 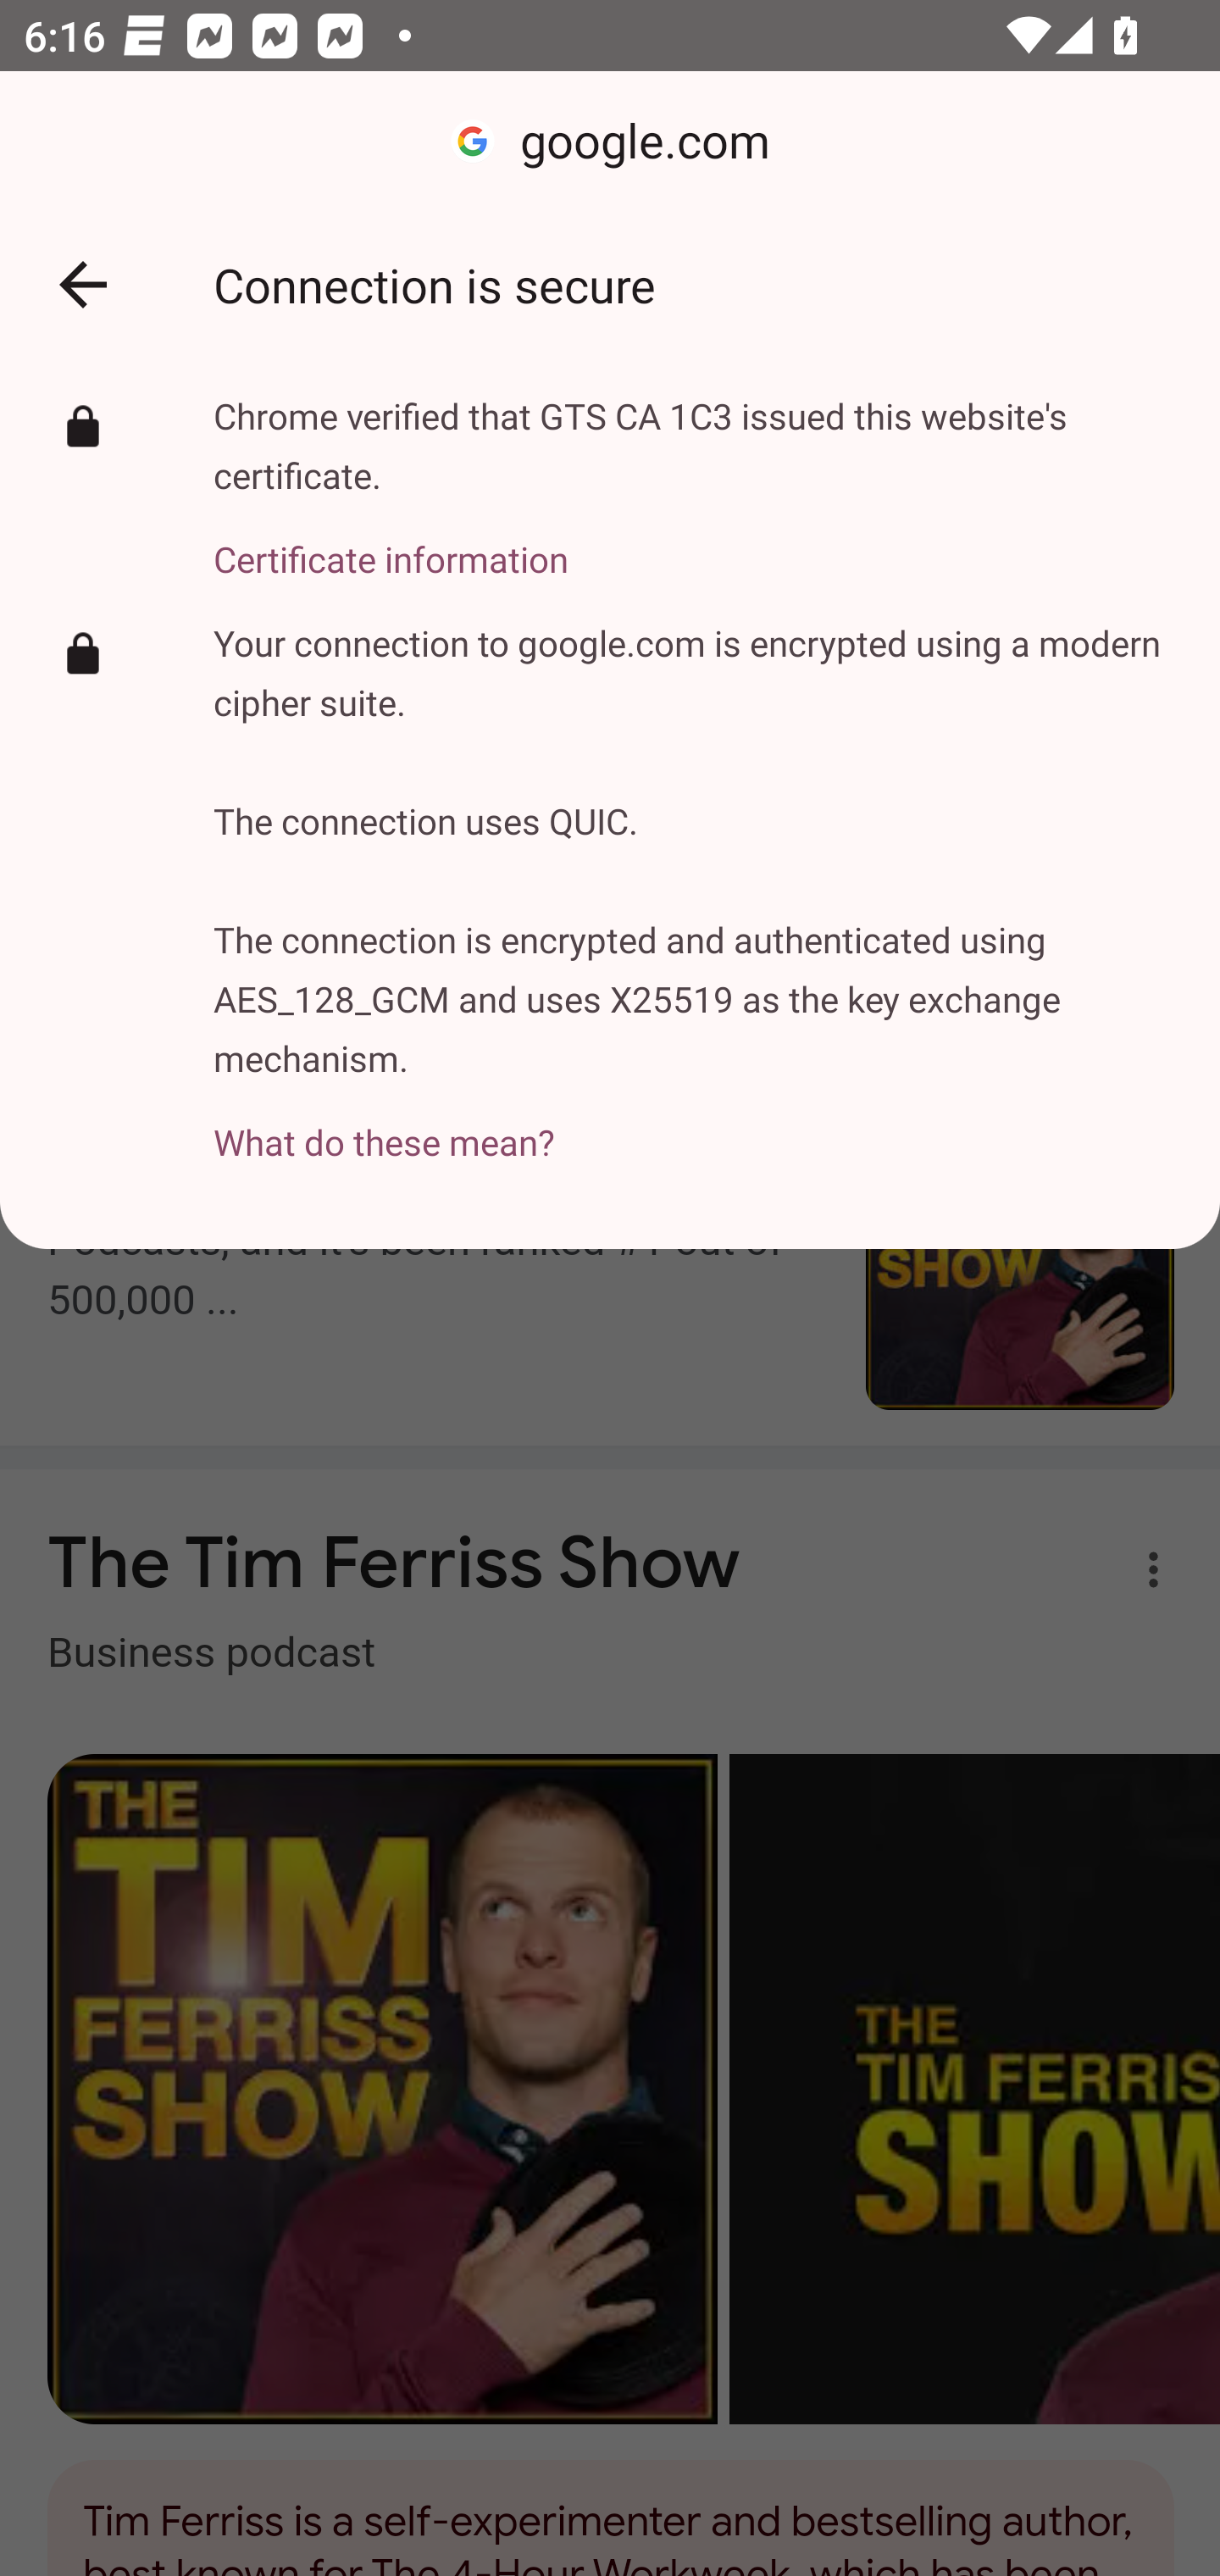 I want to click on google.com, so click(x=610, y=142).